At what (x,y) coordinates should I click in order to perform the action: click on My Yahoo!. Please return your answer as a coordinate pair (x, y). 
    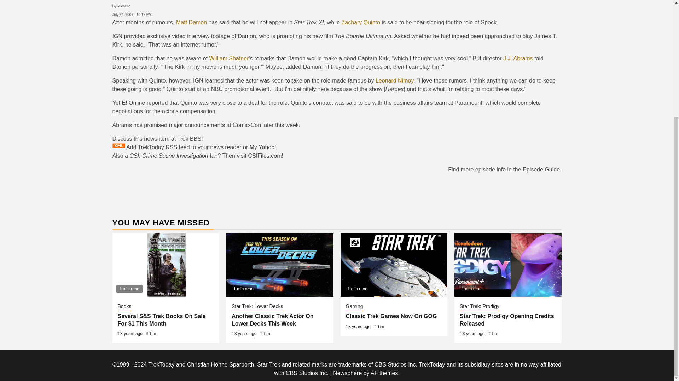
    Looking at the image, I should click on (263, 147).